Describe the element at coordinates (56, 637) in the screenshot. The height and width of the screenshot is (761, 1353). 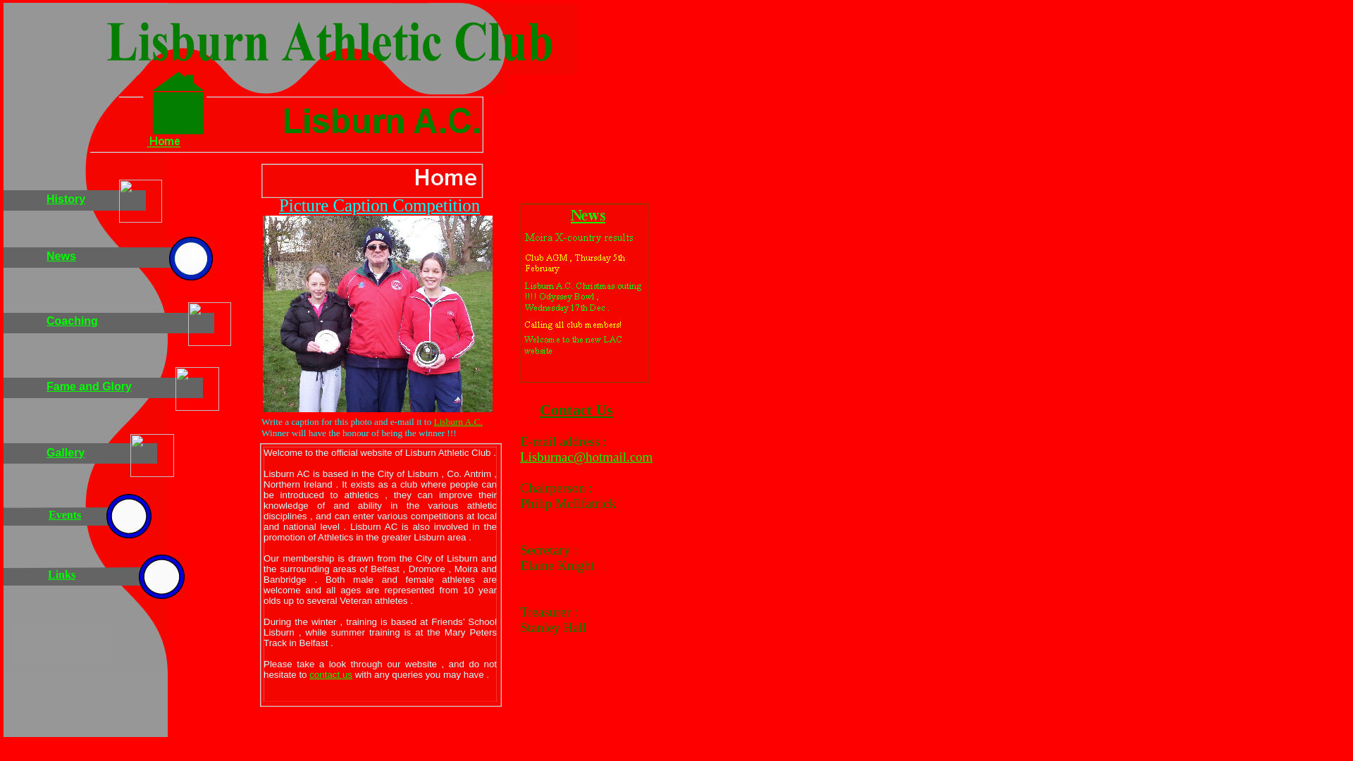
I see `www.company.com` at that location.